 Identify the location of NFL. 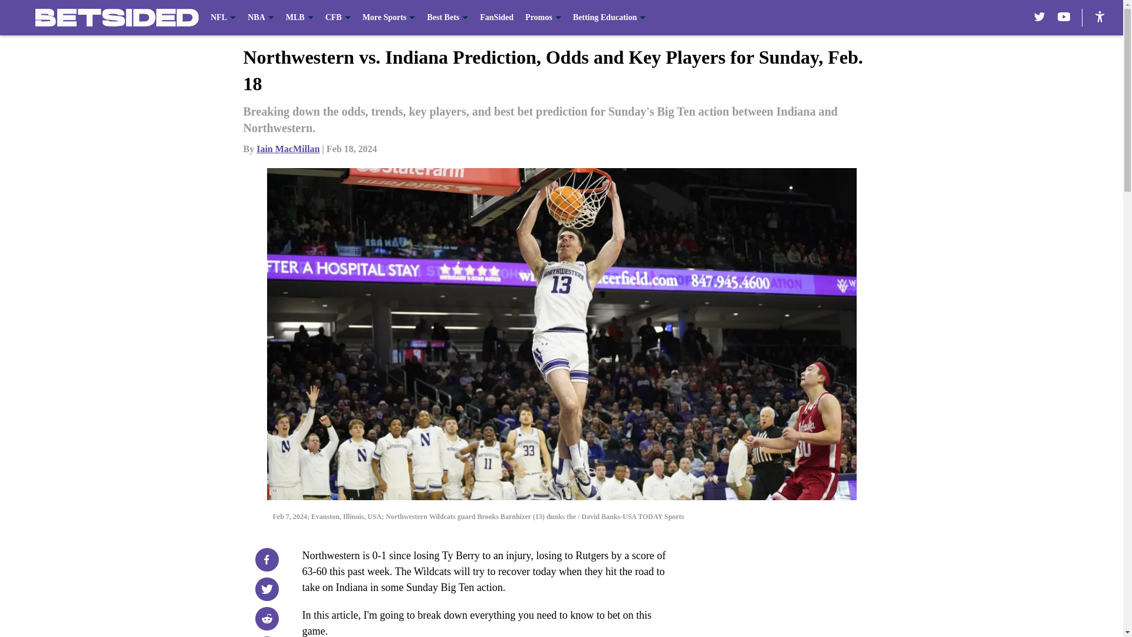
(223, 18).